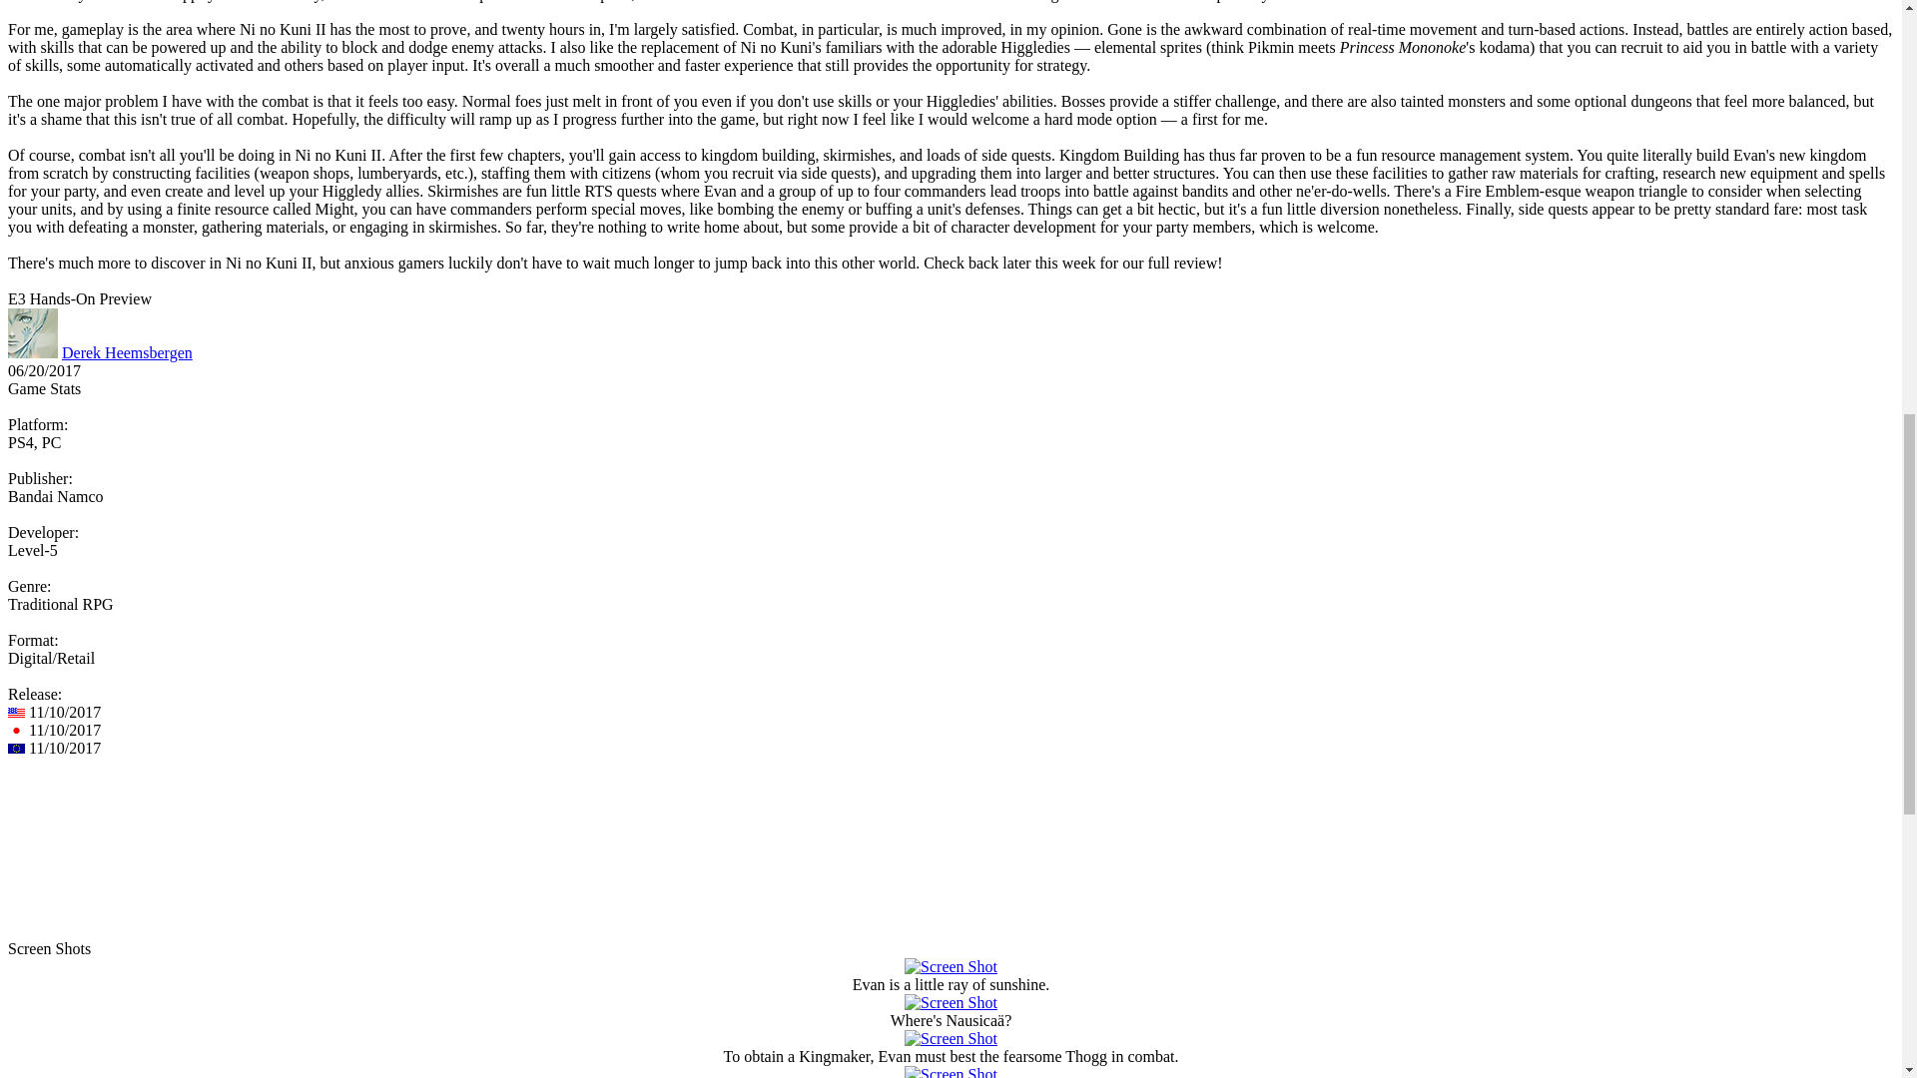 This screenshot has width=1917, height=1078. Describe the element at coordinates (127, 351) in the screenshot. I see `Derek Heemsbergen` at that location.